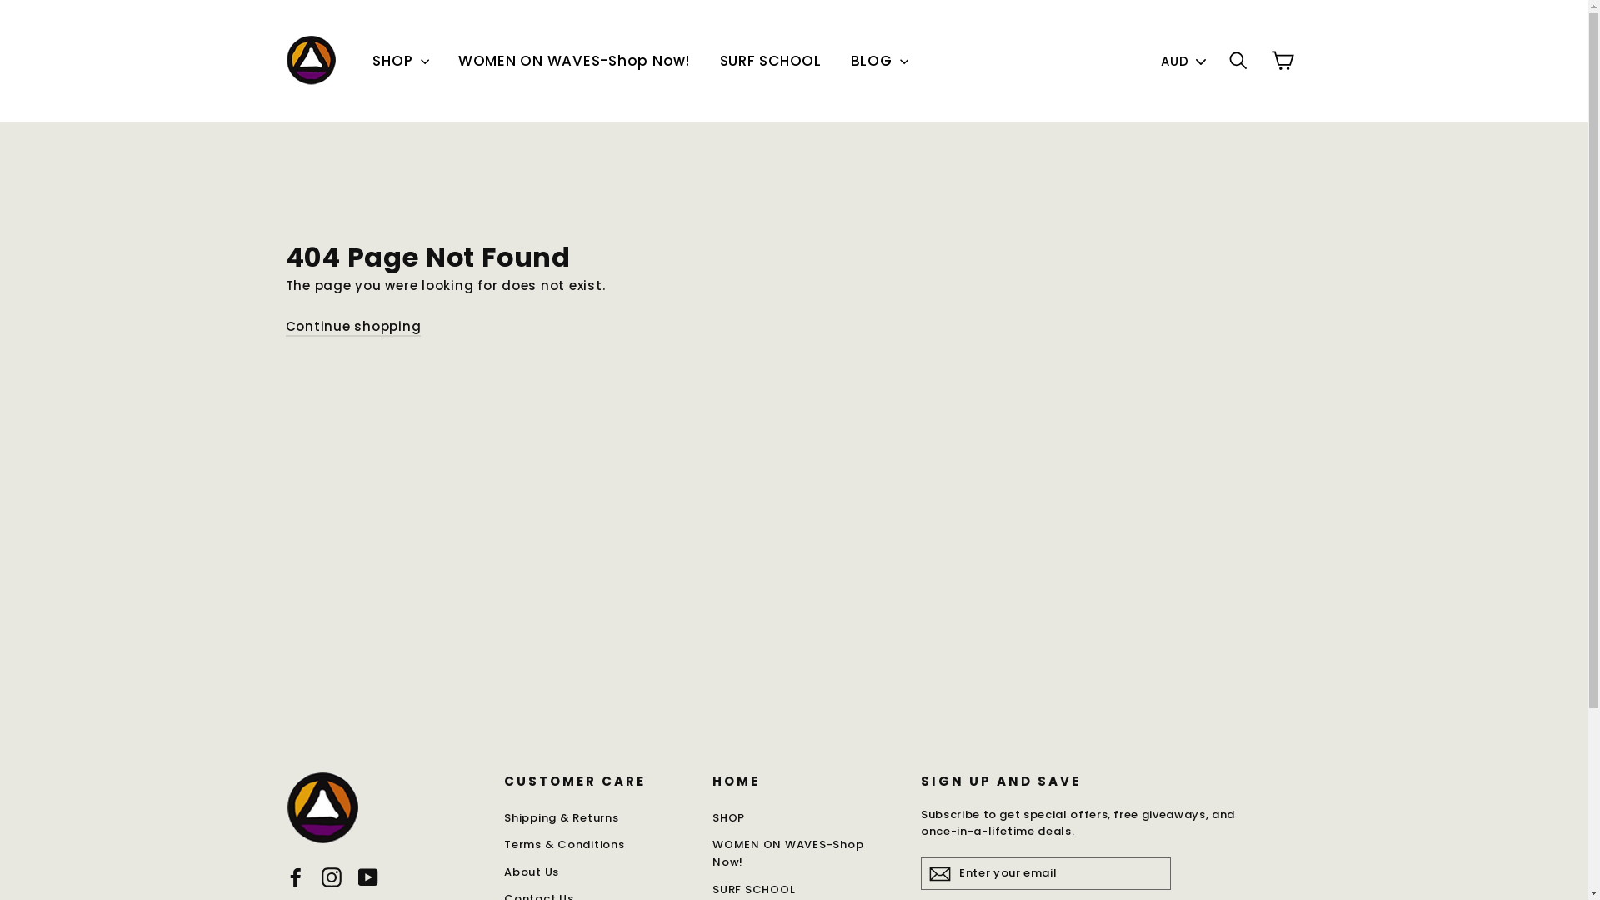  I want to click on Terms & Conditions, so click(596, 845).